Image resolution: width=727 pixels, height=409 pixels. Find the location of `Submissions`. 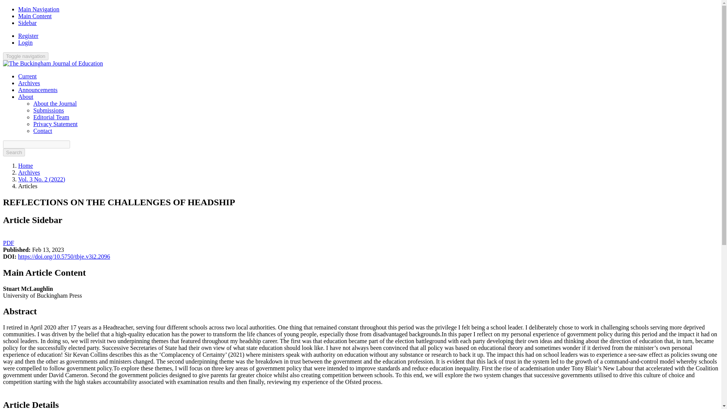

Submissions is located at coordinates (48, 110).